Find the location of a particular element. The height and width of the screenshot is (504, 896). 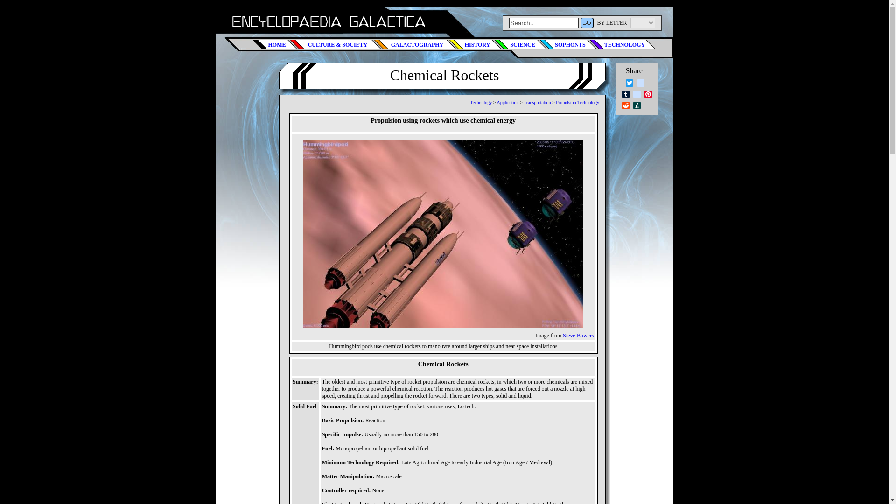

delicious is located at coordinates (640, 83).